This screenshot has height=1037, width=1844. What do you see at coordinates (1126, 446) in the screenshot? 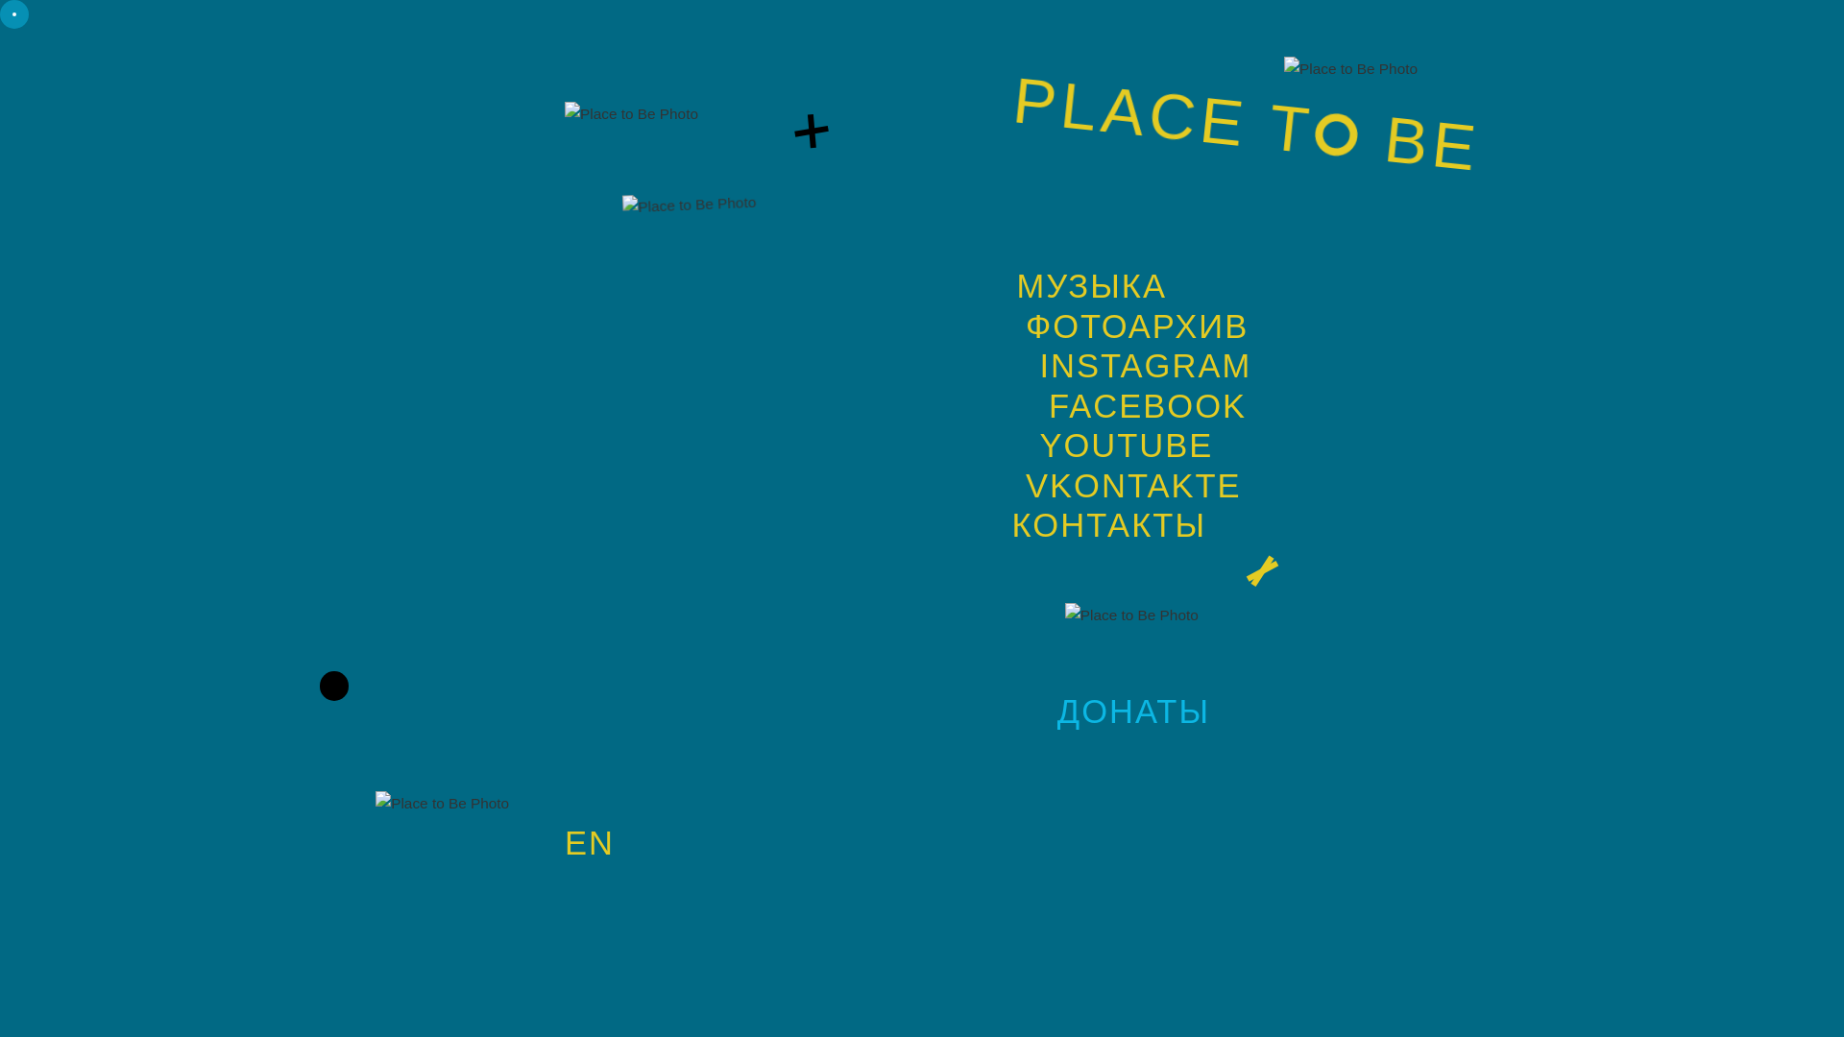
I see `YOUTUBE` at bounding box center [1126, 446].